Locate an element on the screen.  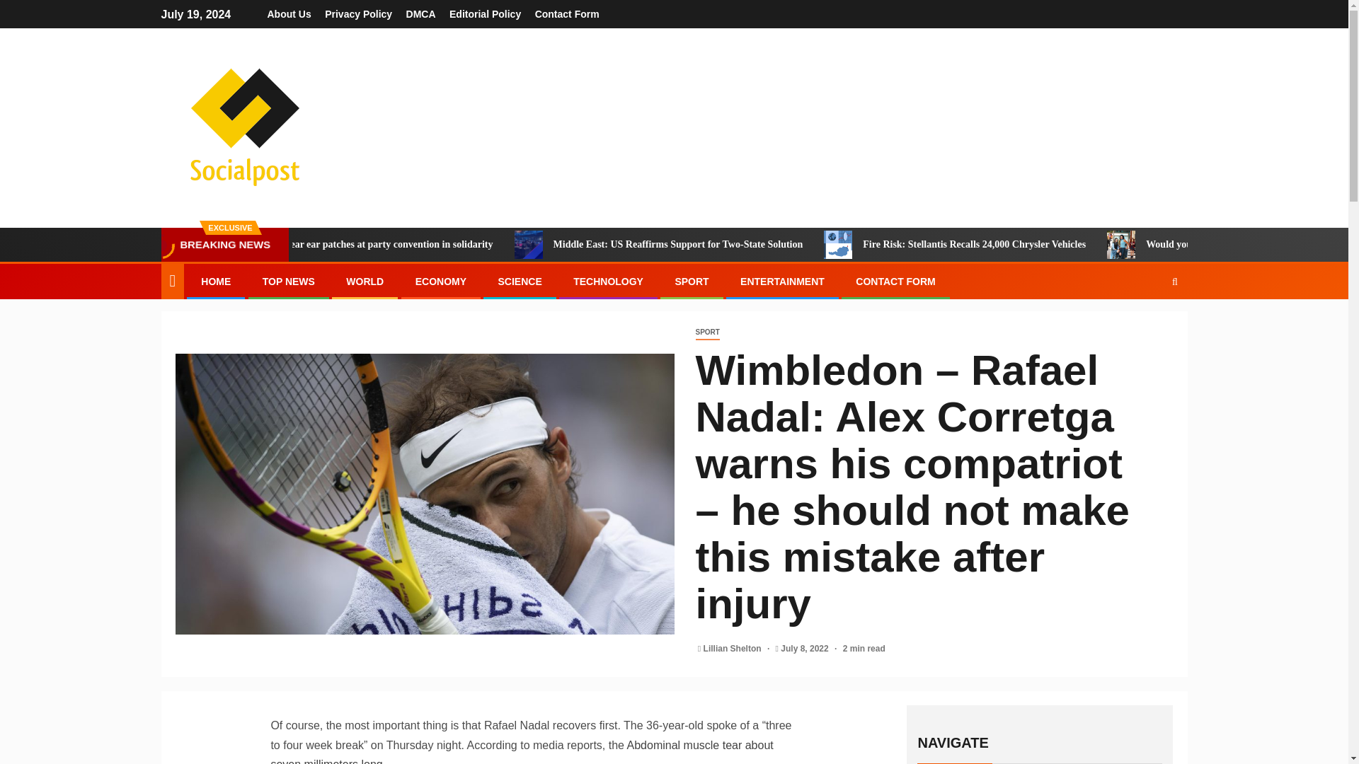
DMCA is located at coordinates (421, 14).